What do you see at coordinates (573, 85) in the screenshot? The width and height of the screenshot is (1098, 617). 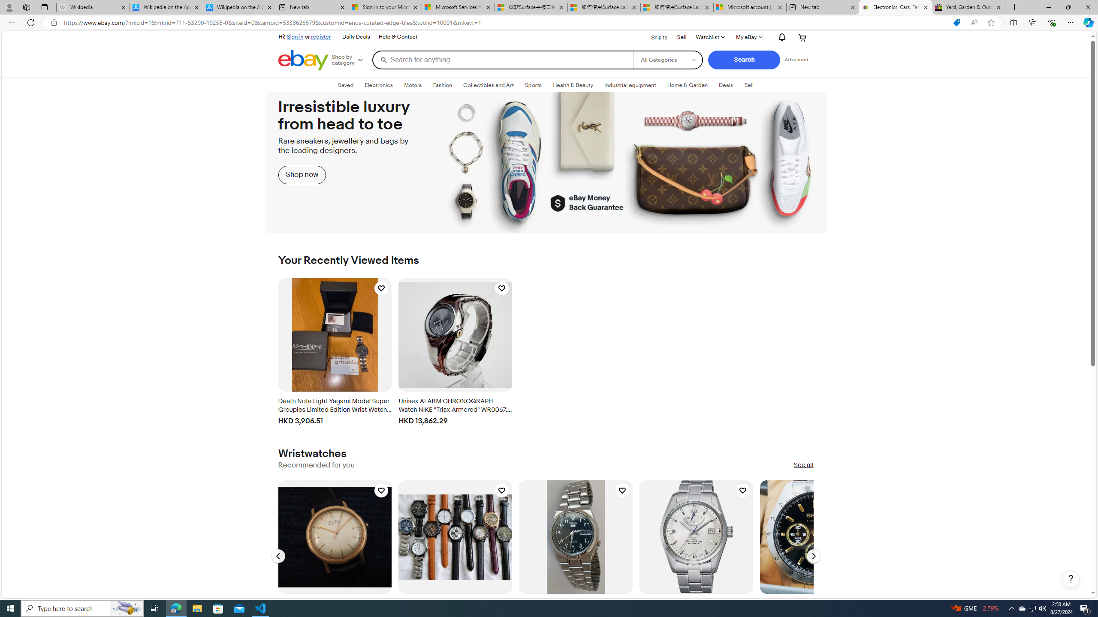 I see `Health & BeautyExpand: Health & Beauty` at bounding box center [573, 85].